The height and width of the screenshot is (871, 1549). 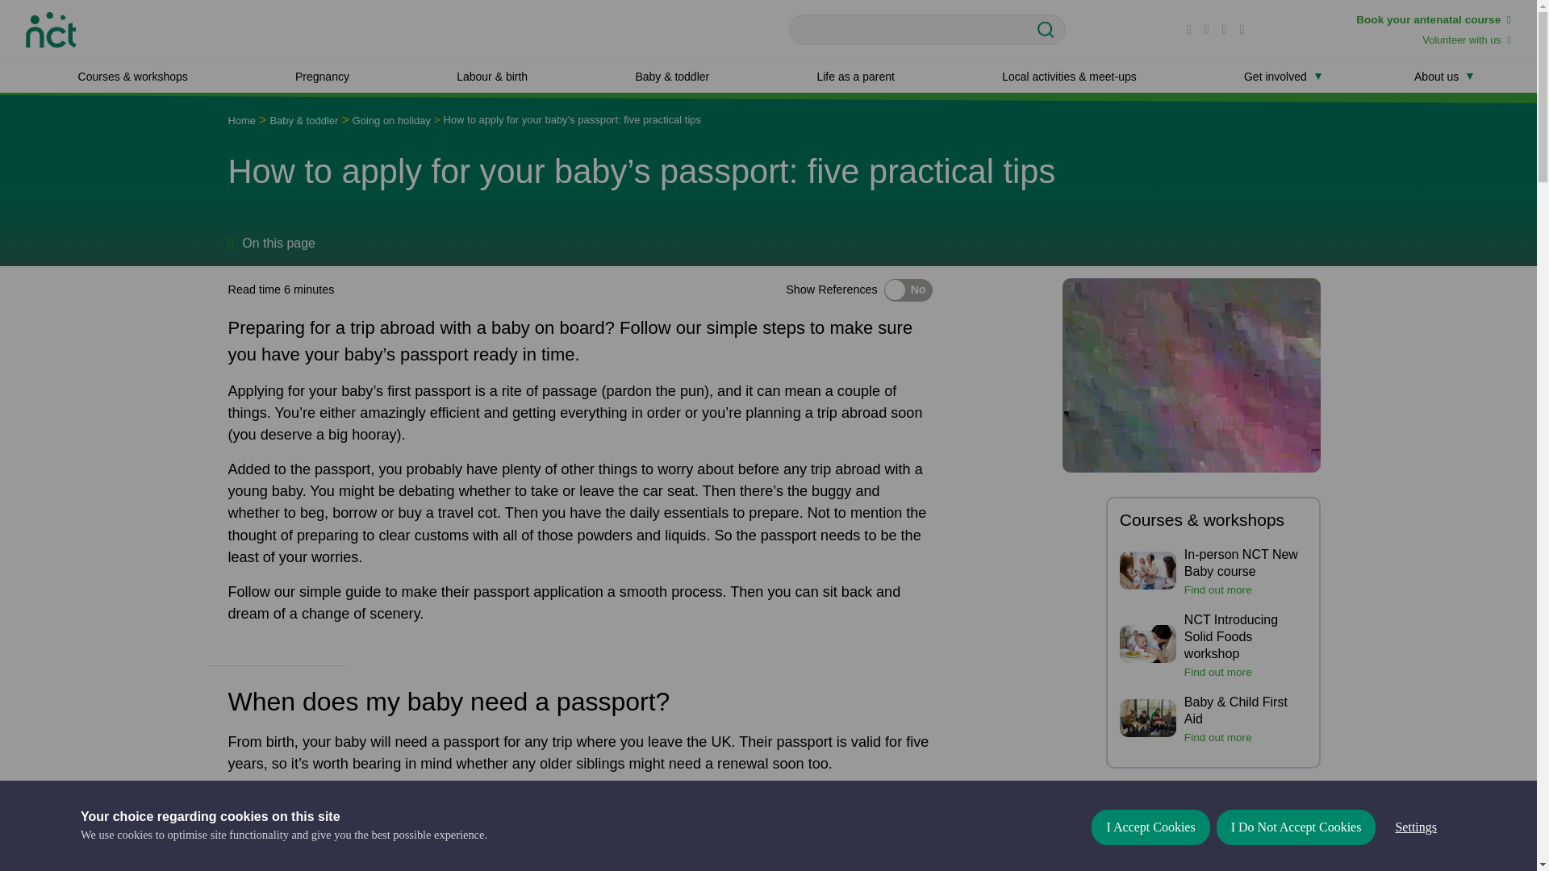 What do you see at coordinates (51, 27) in the screenshot?
I see `Home` at bounding box center [51, 27].